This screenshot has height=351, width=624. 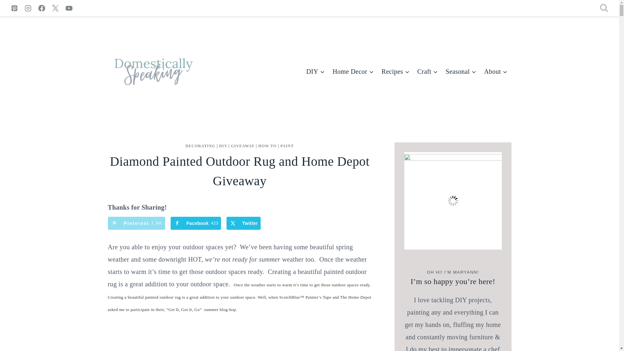 What do you see at coordinates (196, 223) in the screenshot?
I see `Share on Facebook` at bounding box center [196, 223].